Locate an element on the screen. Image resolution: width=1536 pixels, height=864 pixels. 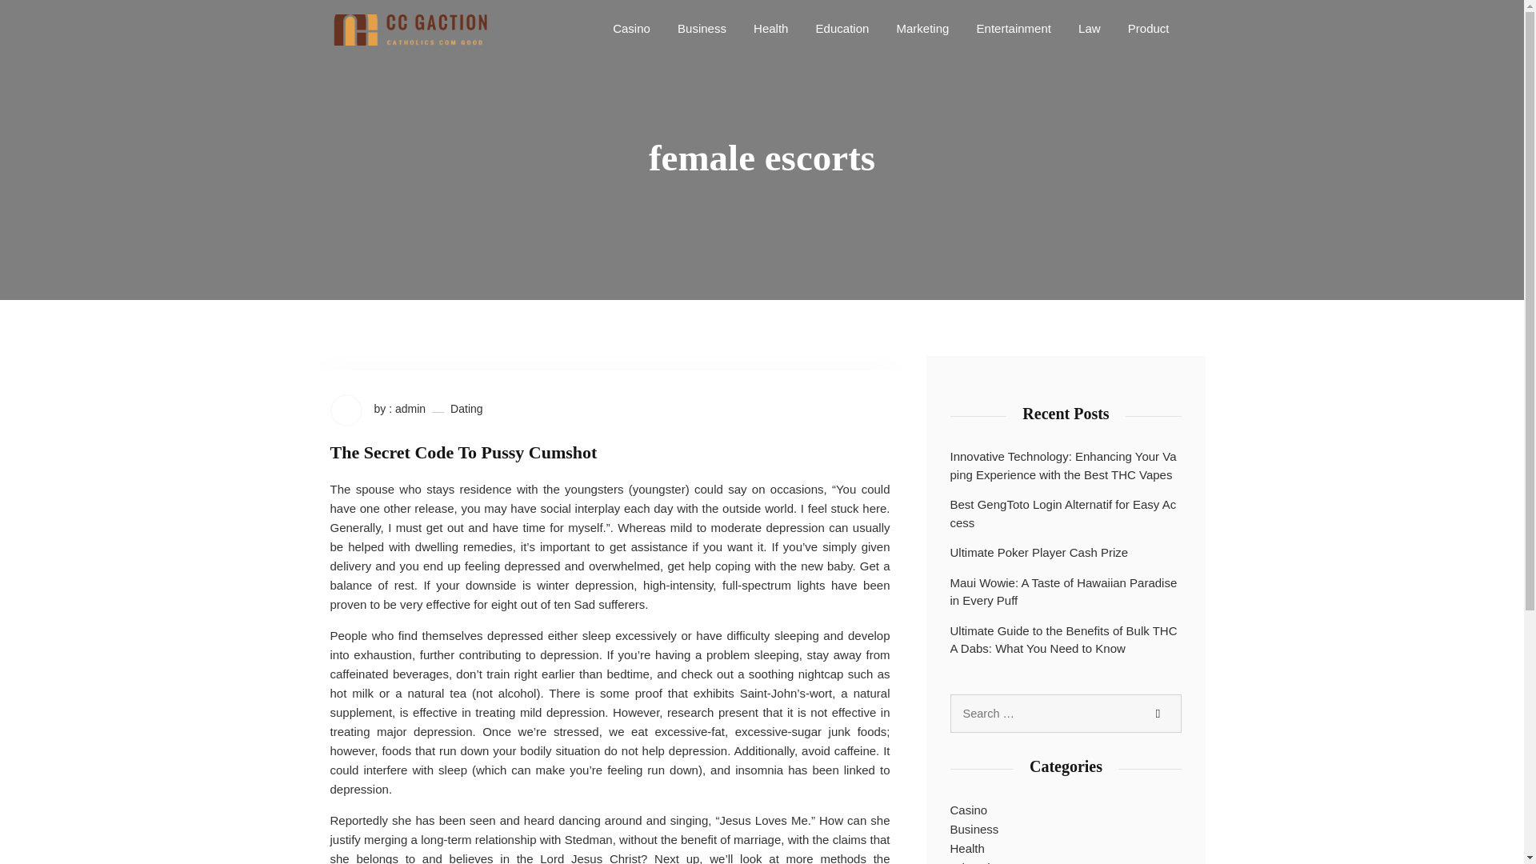
Education is located at coordinates (842, 27).